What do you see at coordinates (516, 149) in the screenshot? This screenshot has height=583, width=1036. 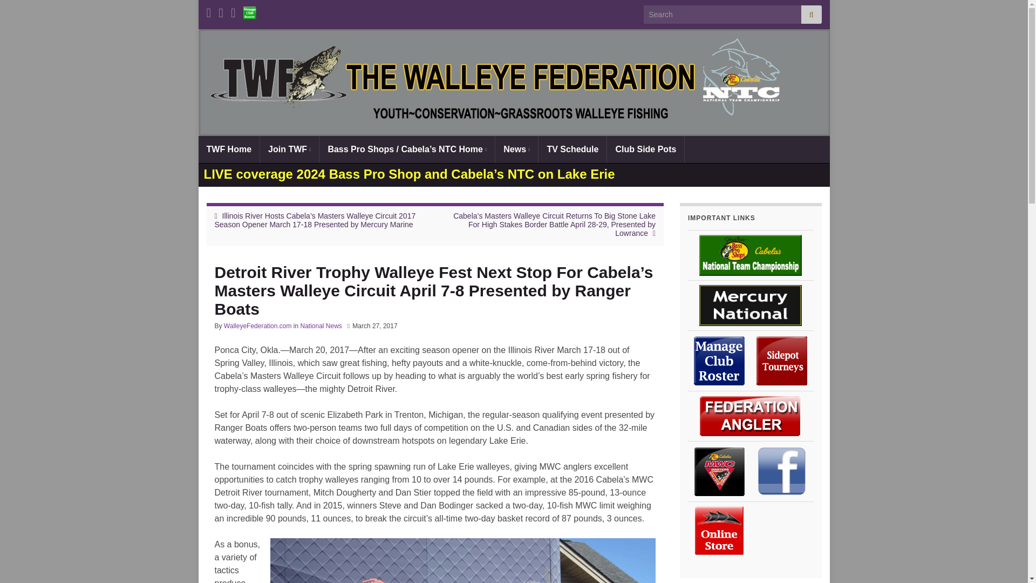 I see `News` at bounding box center [516, 149].